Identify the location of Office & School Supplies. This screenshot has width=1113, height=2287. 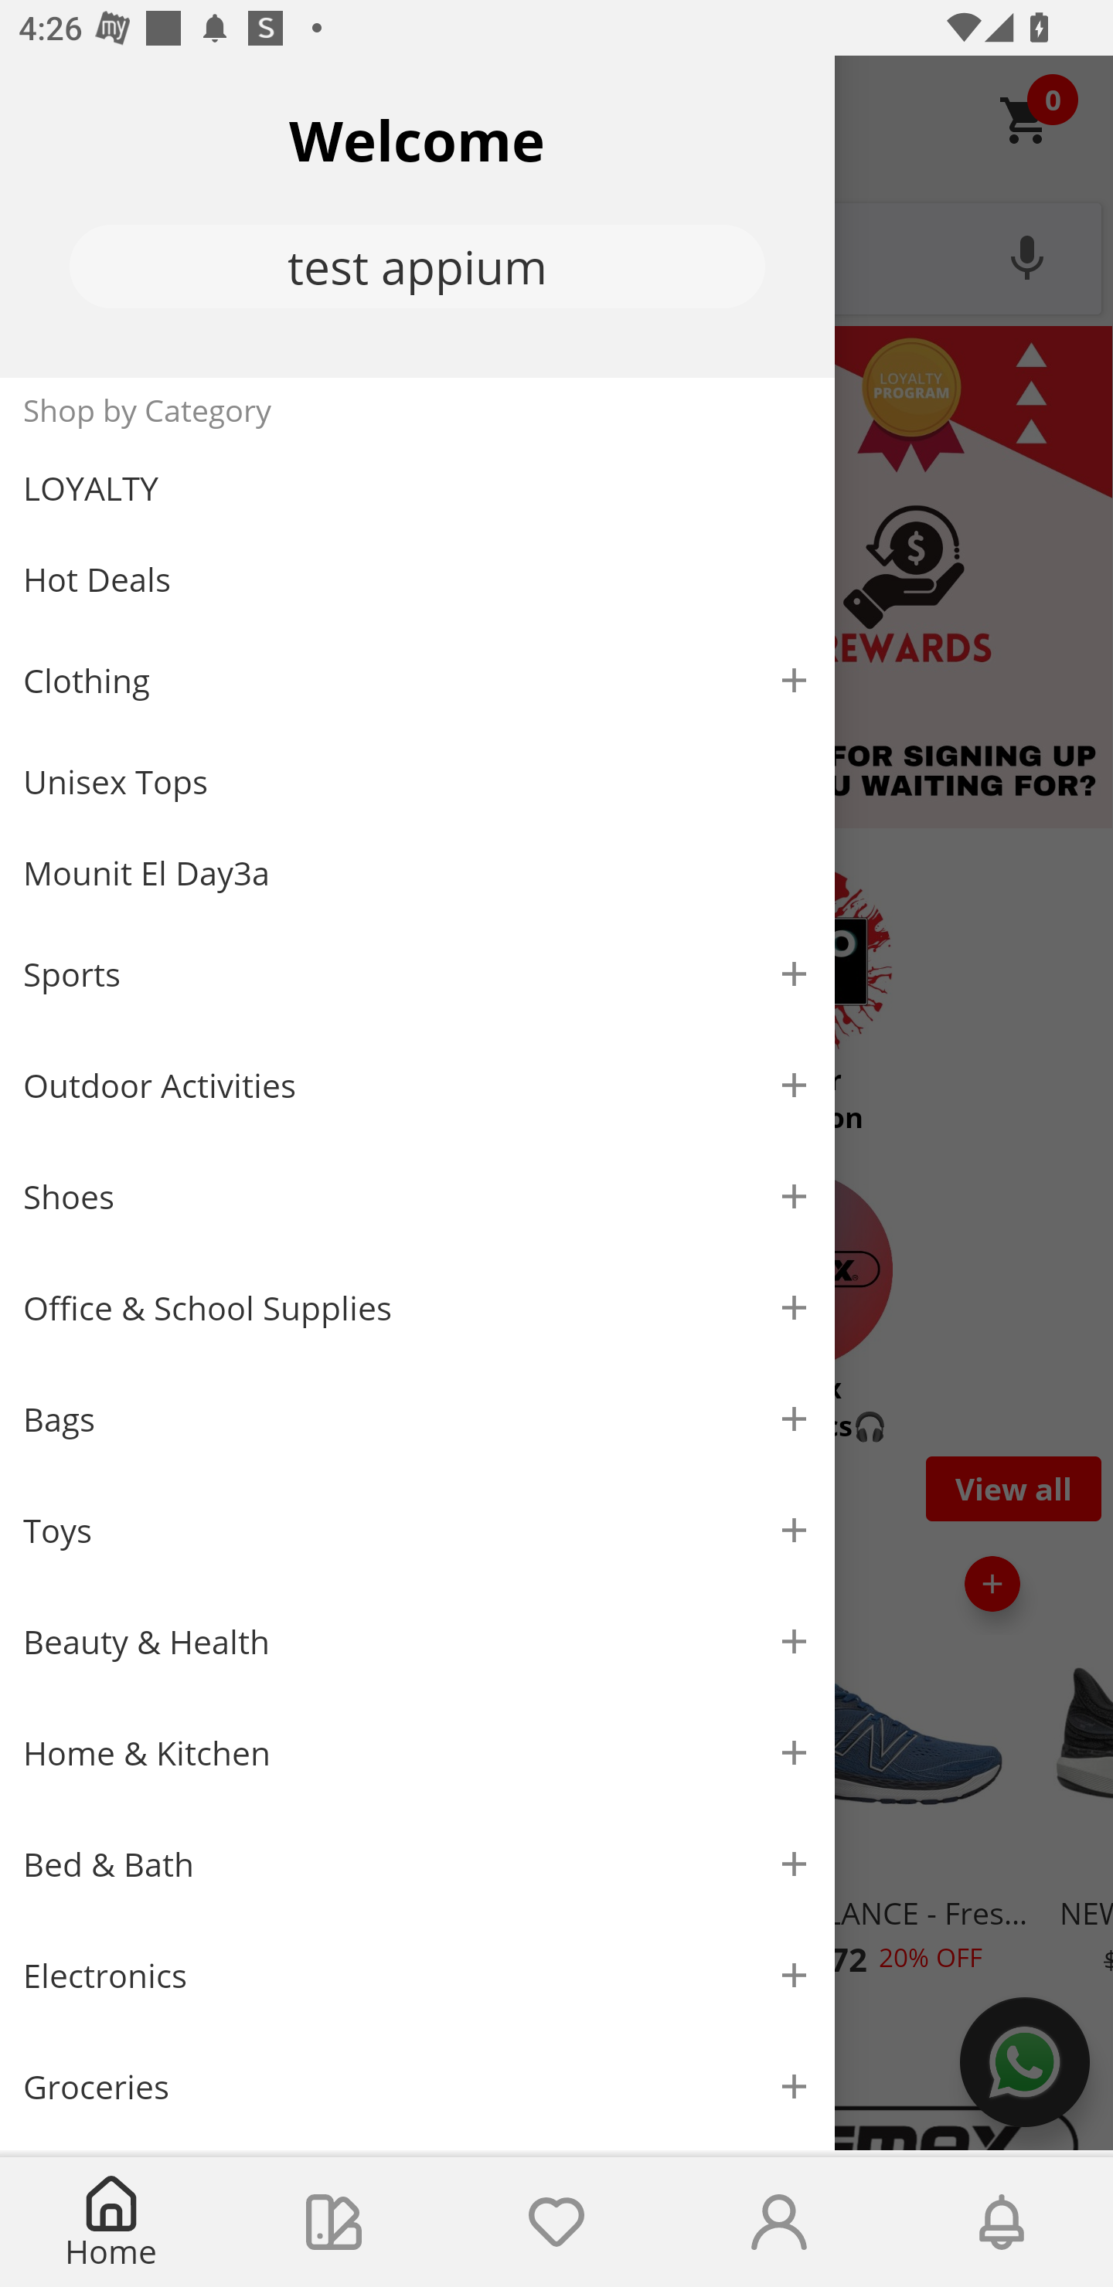
(417, 1308).